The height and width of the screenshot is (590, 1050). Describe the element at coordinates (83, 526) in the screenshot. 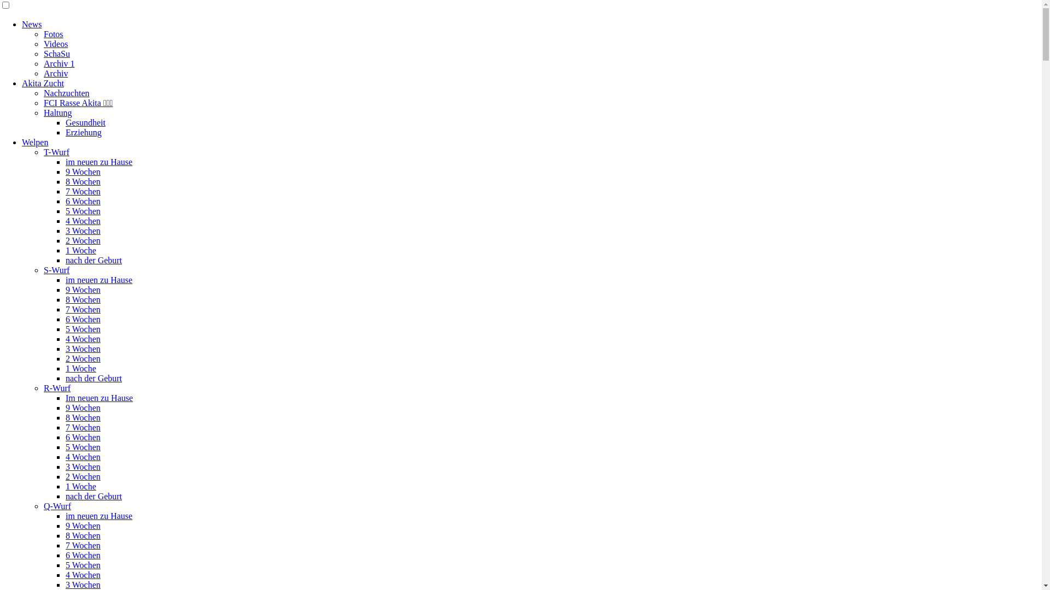

I see `9 Wochen` at that location.